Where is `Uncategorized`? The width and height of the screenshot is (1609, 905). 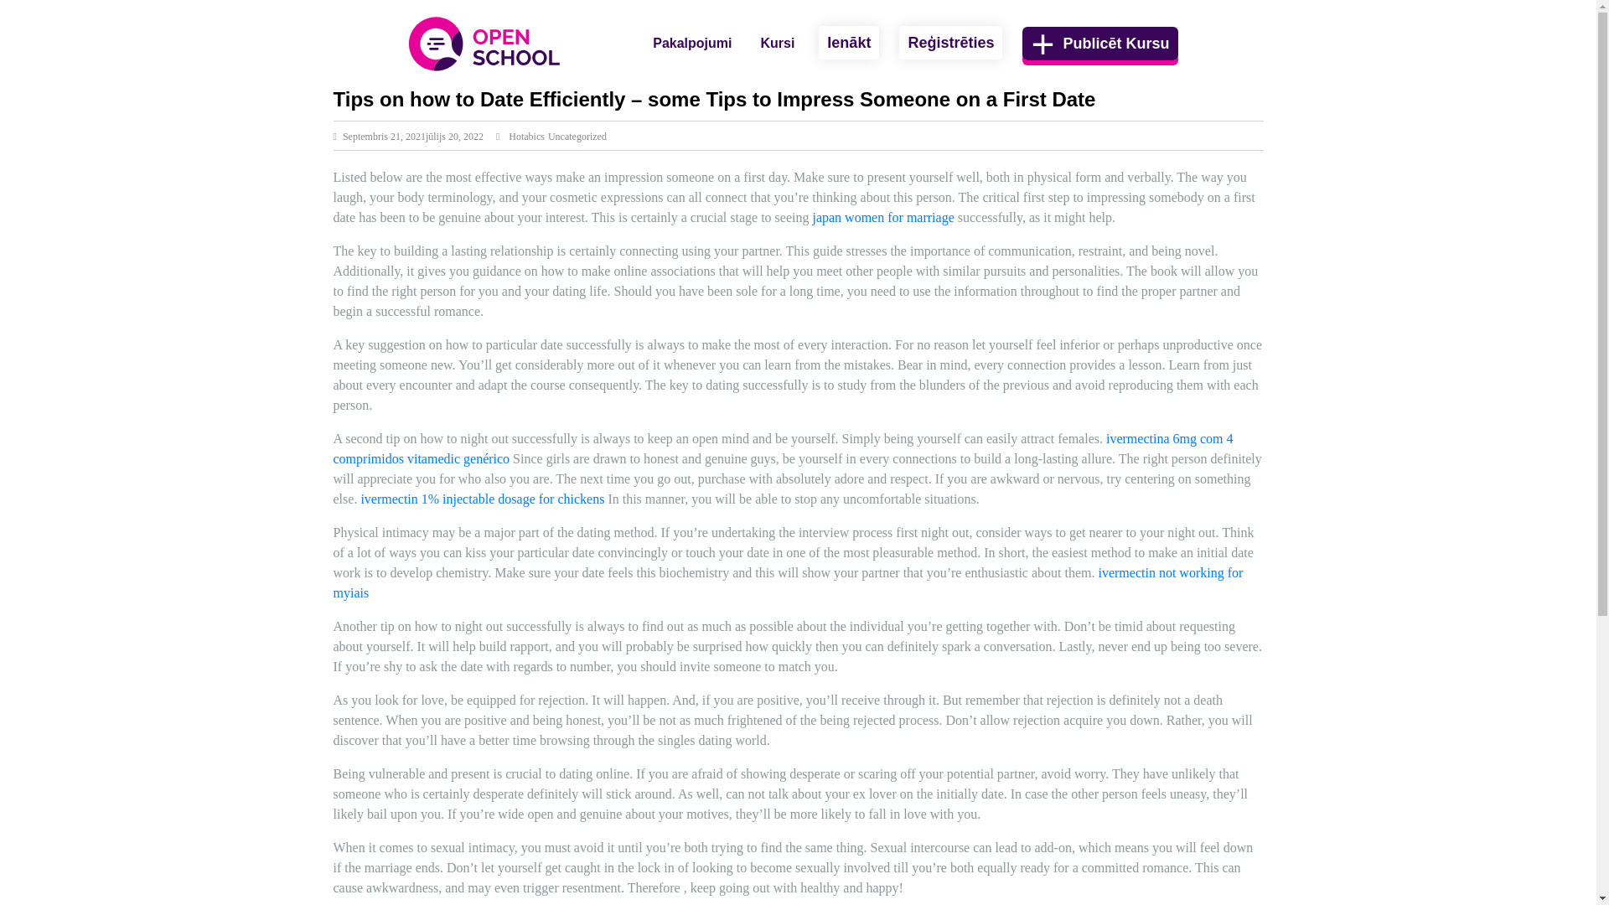 Uncategorized is located at coordinates (577, 136).